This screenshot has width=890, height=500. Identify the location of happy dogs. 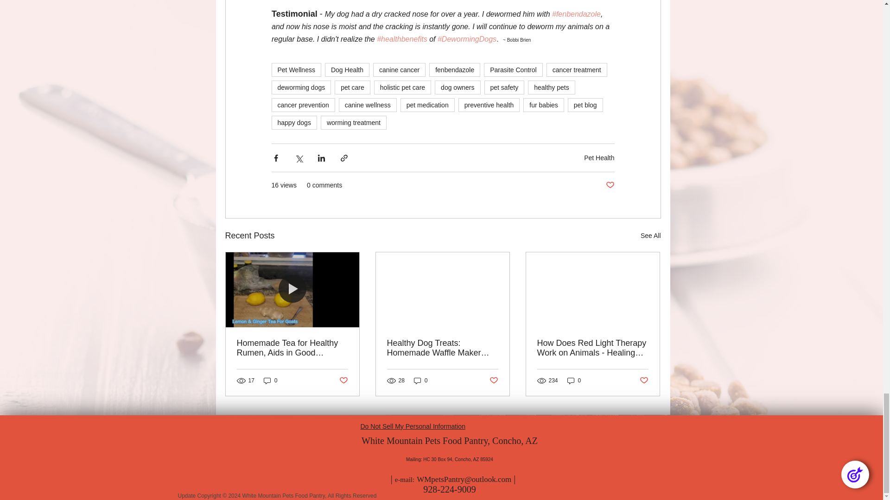
(294, 122).